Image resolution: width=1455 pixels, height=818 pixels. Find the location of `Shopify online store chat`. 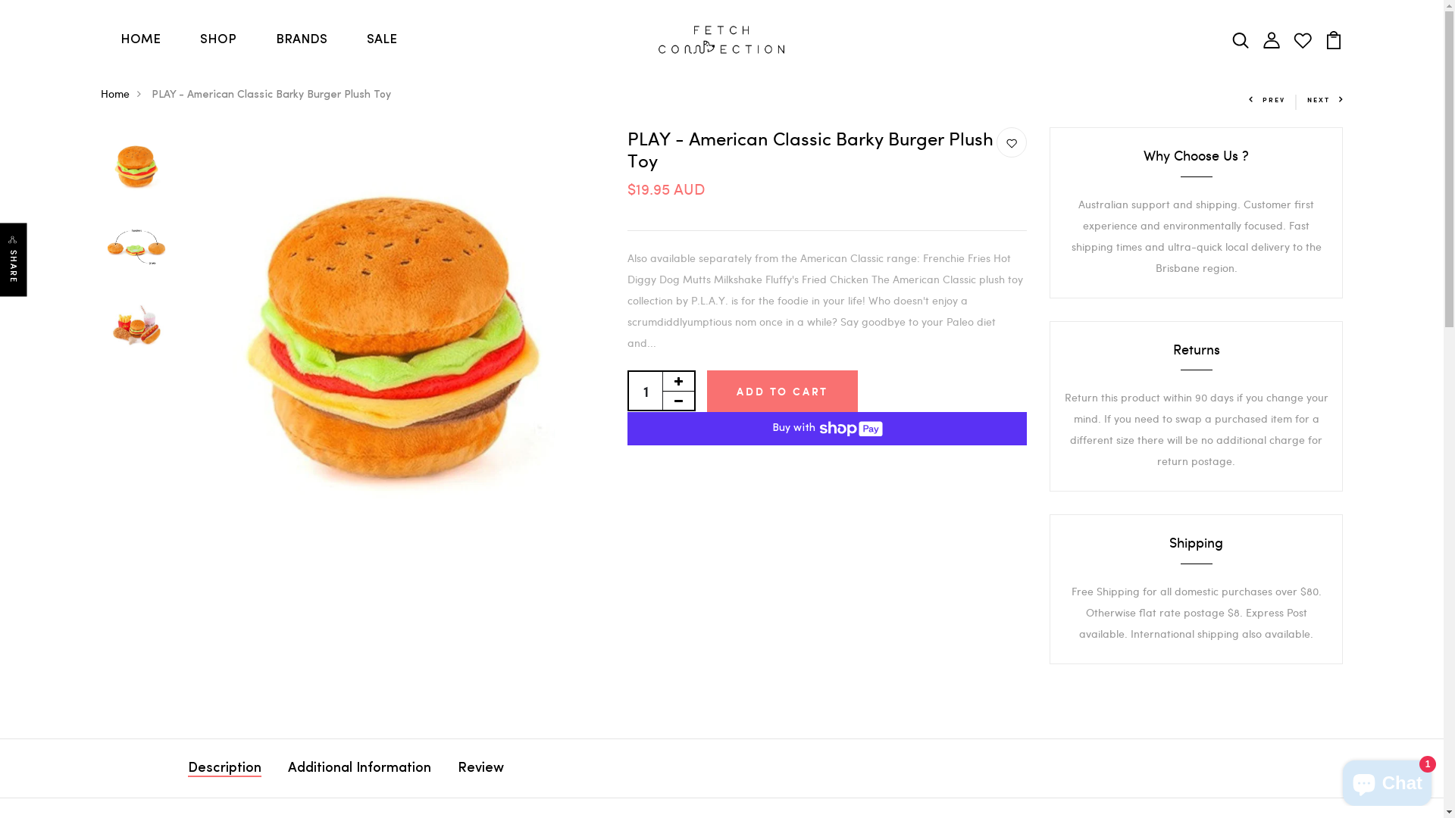

Shopify online store chat is located at coordinates (1387, 780).